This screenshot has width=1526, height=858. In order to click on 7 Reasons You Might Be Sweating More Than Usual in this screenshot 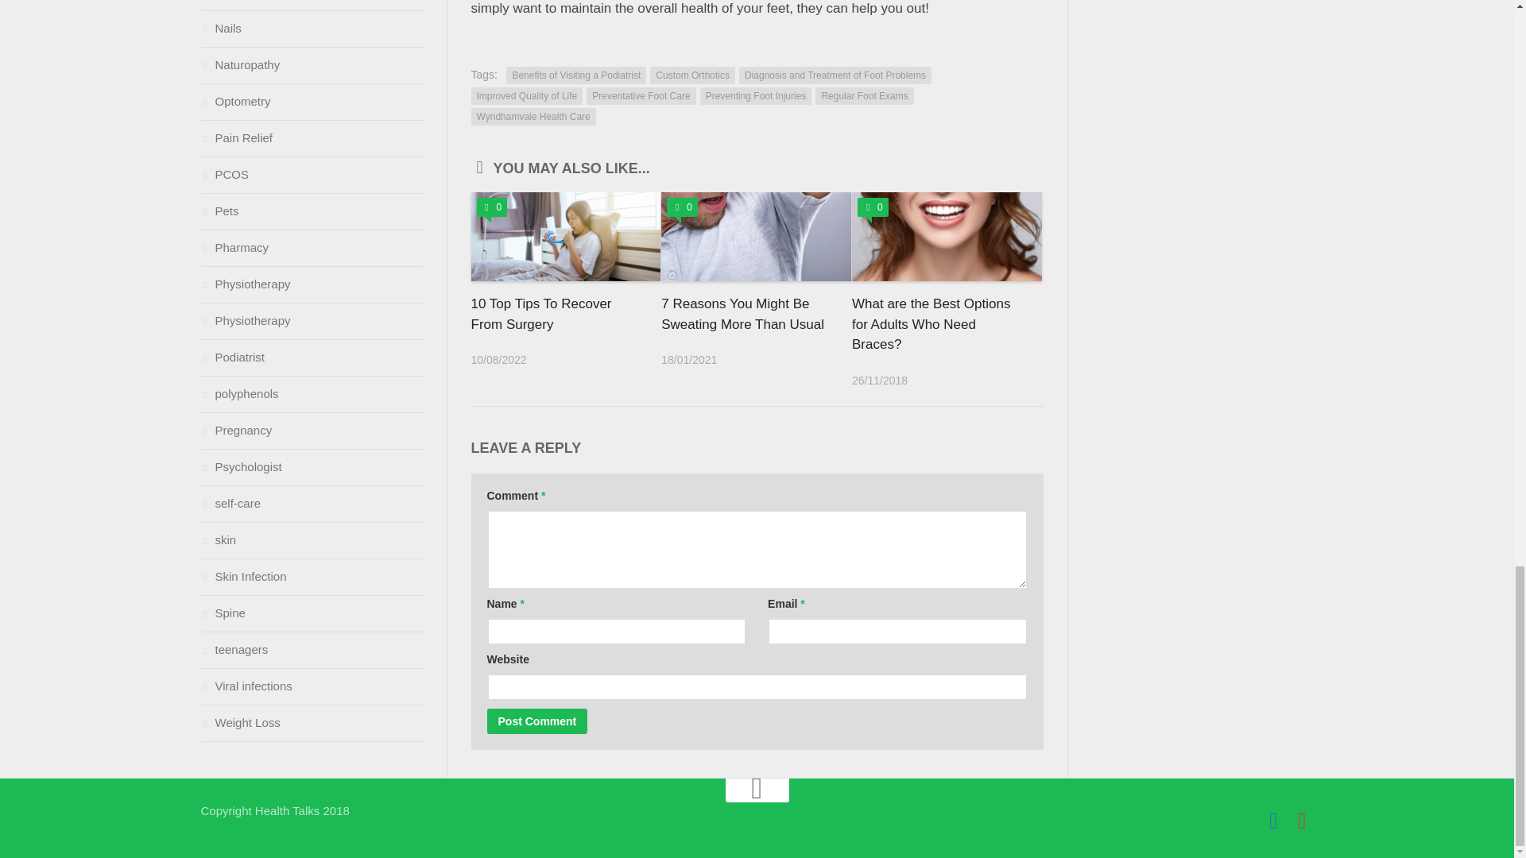, I will do `click(742, 313)`.